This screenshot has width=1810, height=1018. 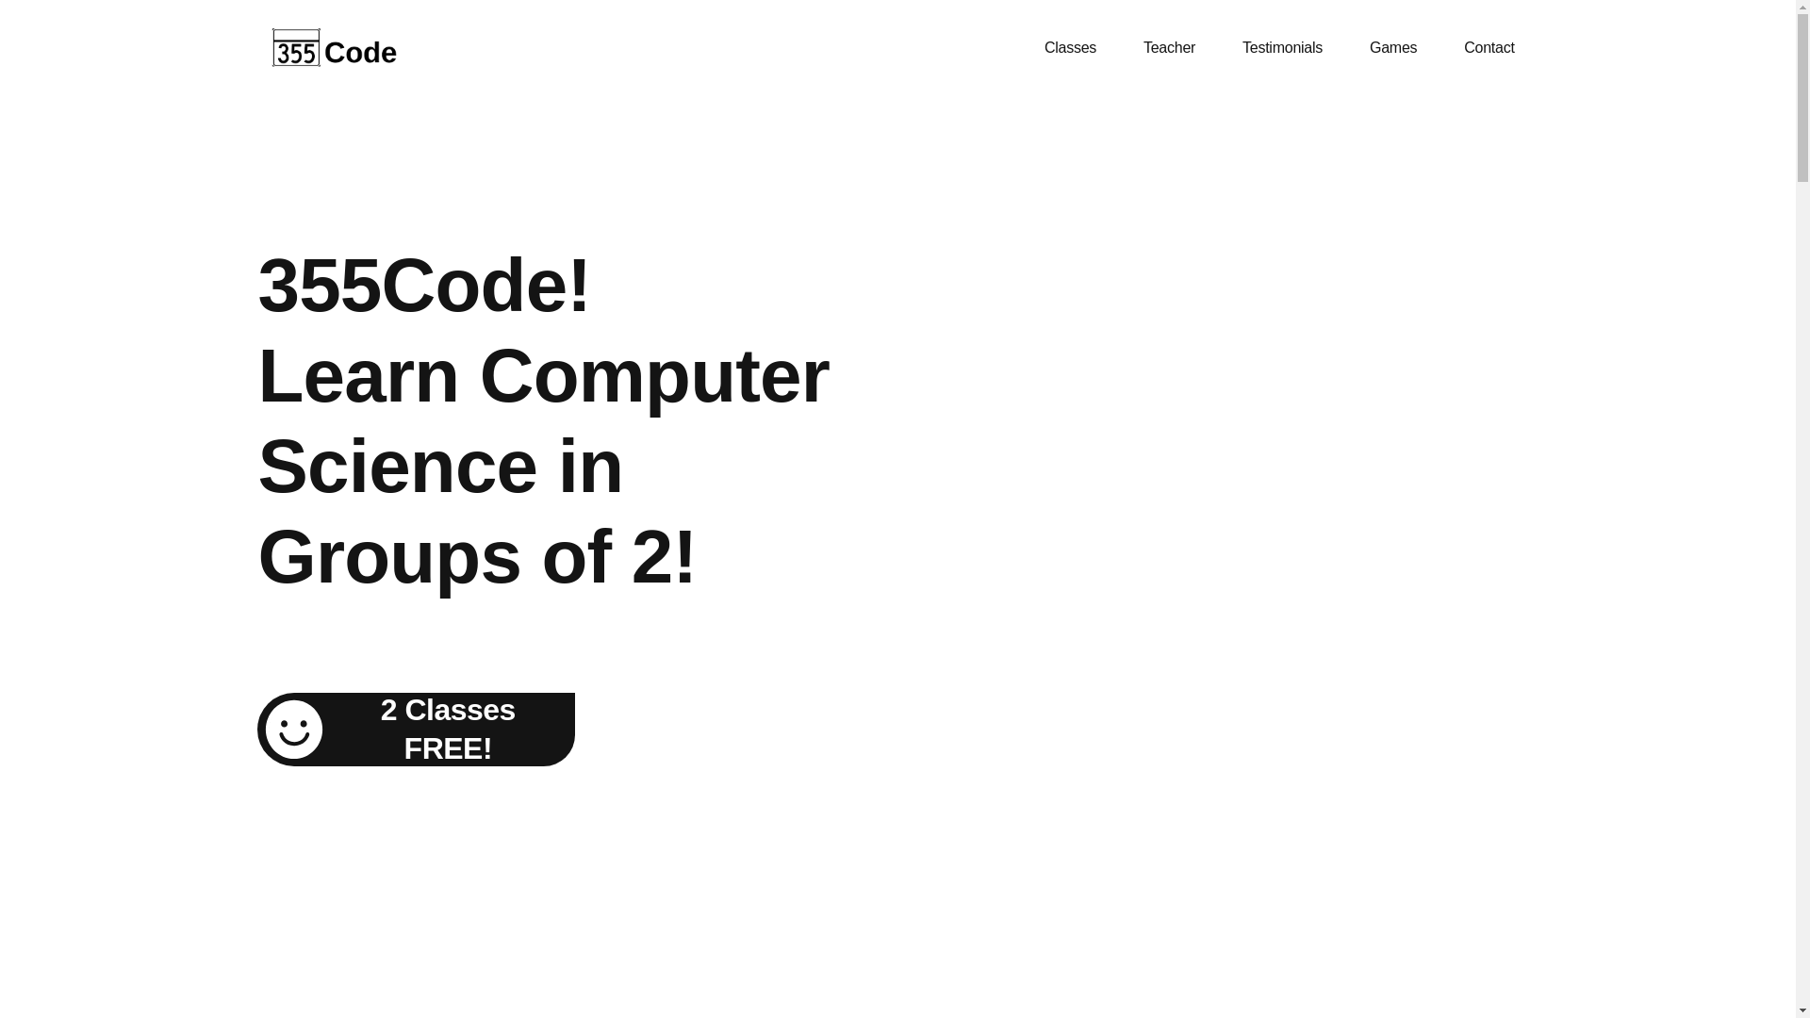 I want to click on 2 Classes FREE!, so click(x=417, y=730).